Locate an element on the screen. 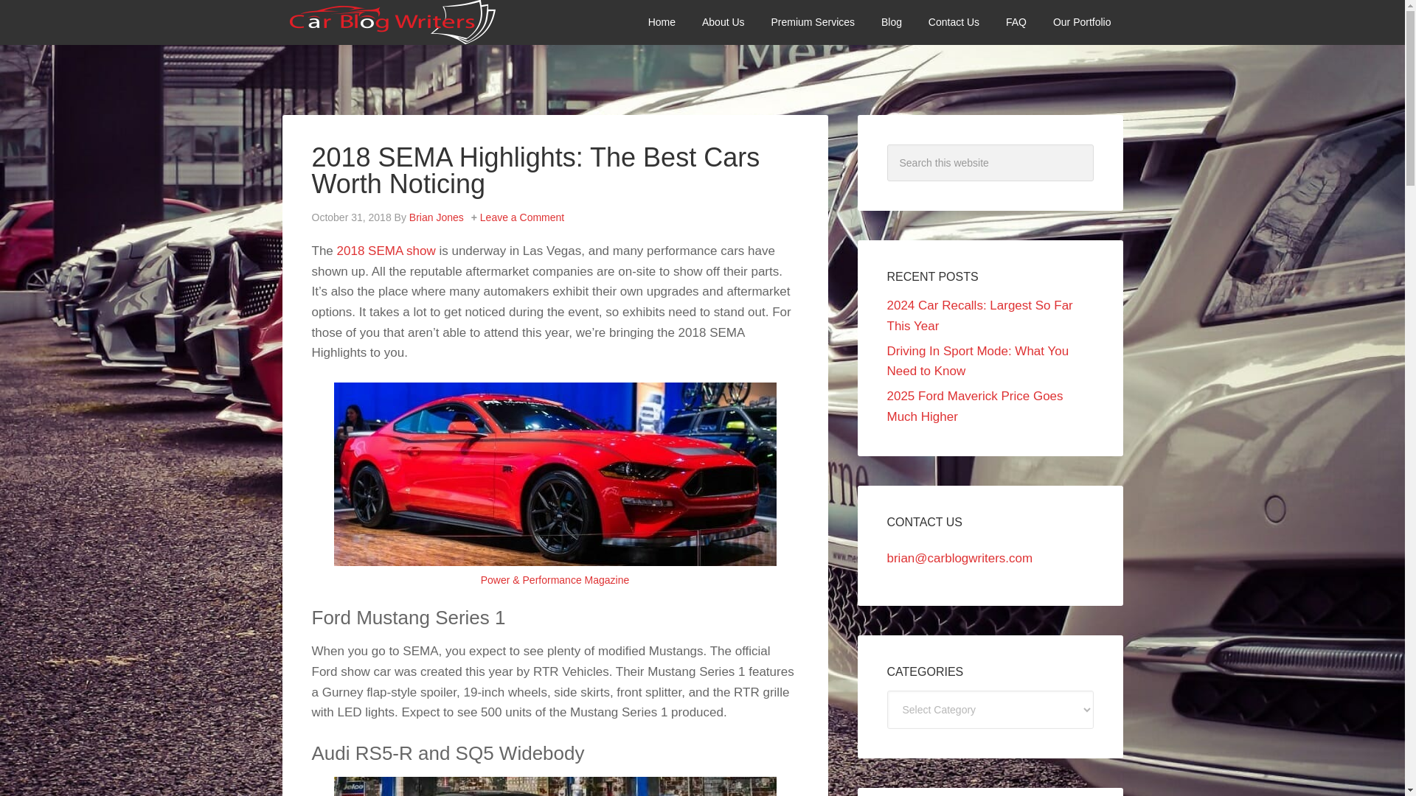 This screenshot has height=796, width=1416. Blog is located at coordinates (891, 22).